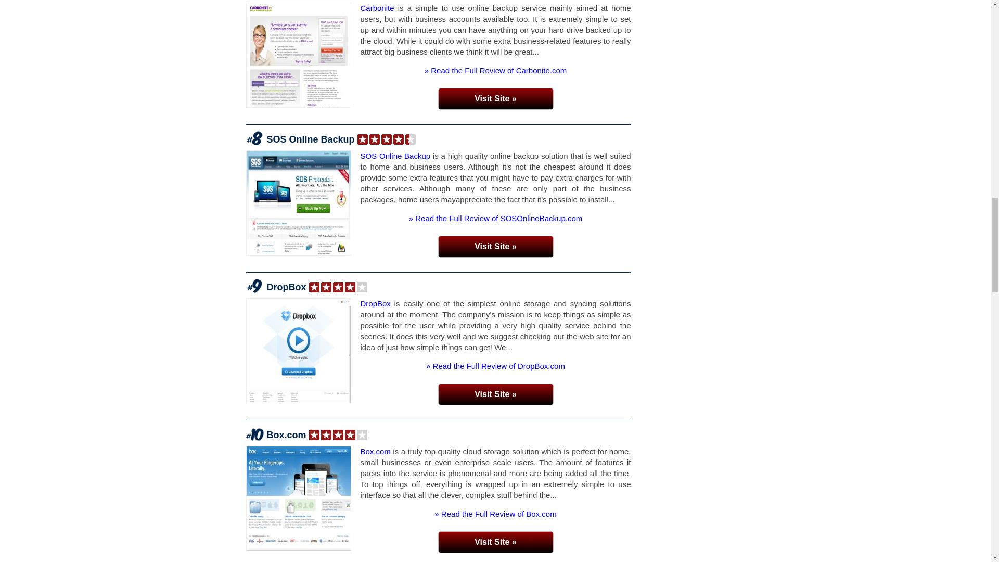 The image size is (999, 562). Describe the element at coordinates (495, 542) in the screenshot. I see `Visit Box.com` at that location.